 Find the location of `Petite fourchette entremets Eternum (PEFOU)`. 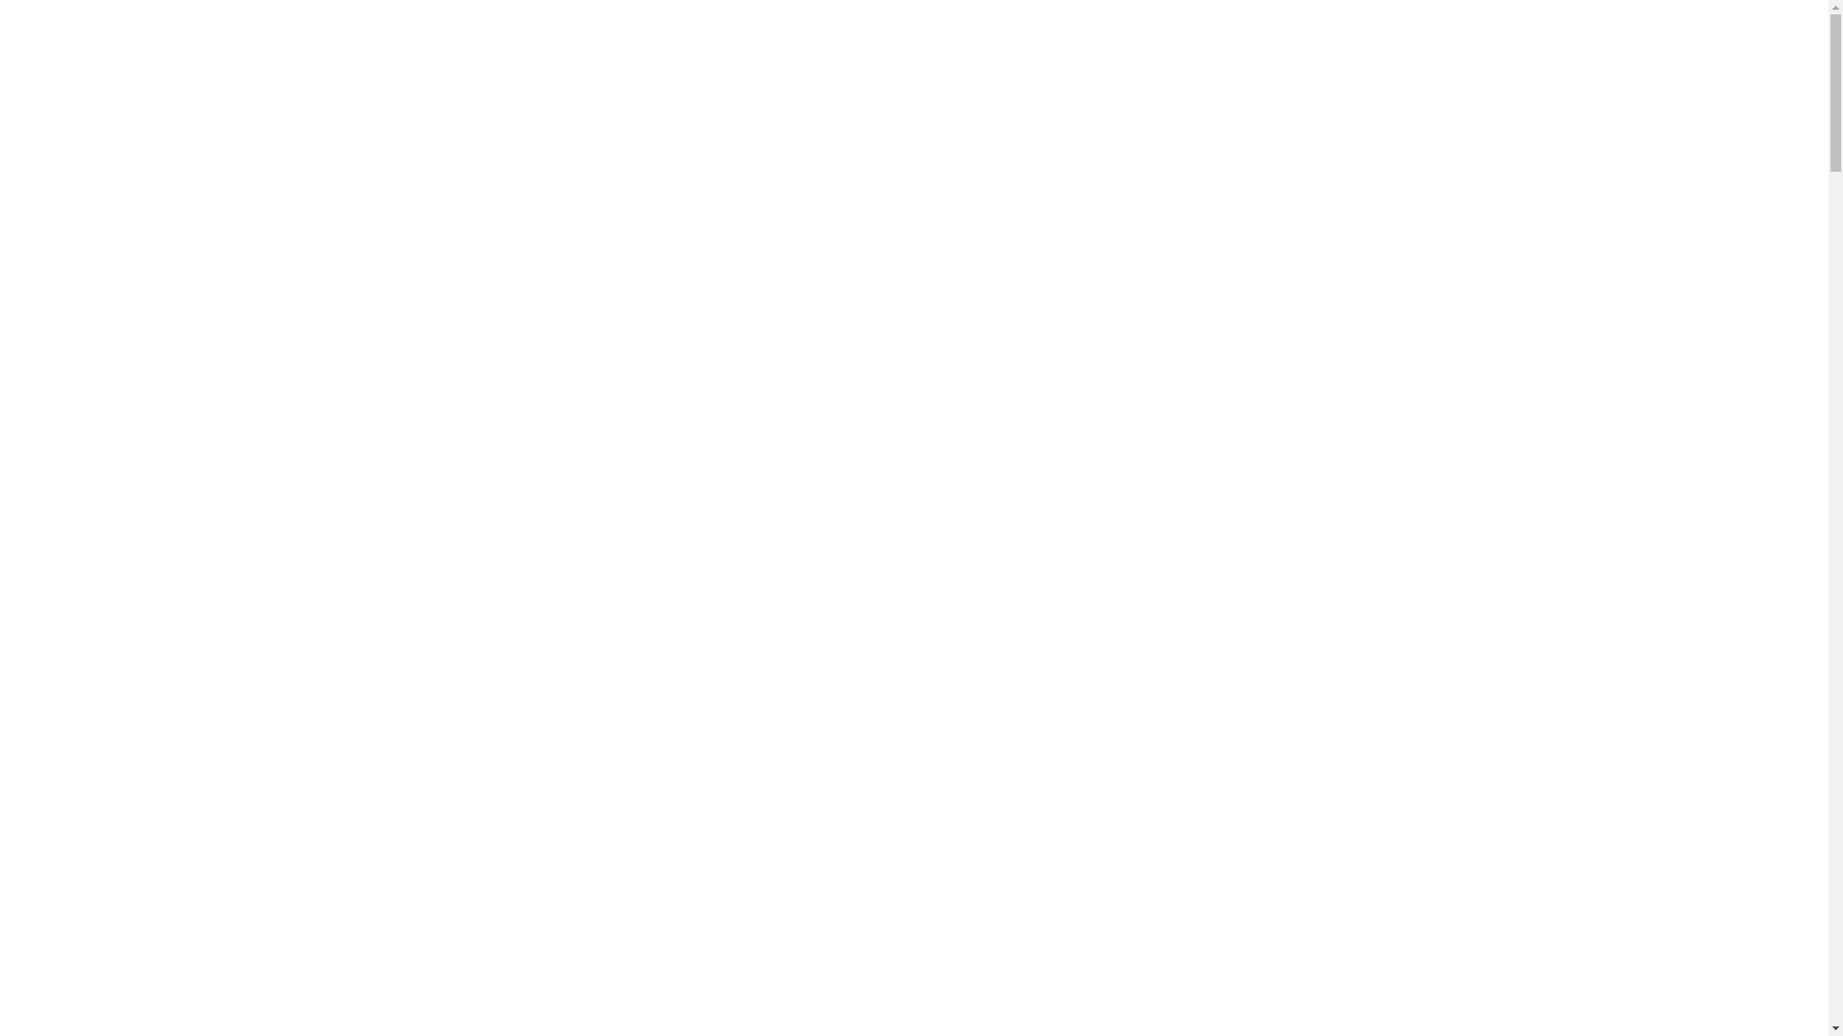

Petite fourchette entremets Eternum (PEFOU) is located at coordinates (1622, 507).